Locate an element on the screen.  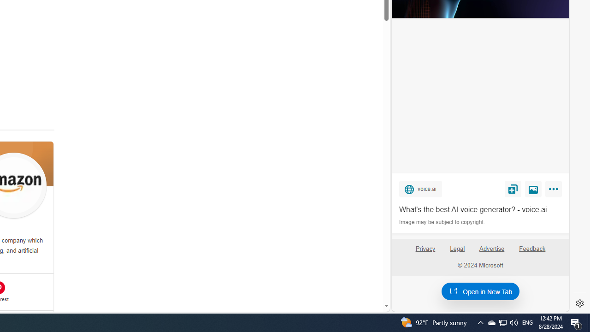
Privacy is located at coordinates (425, 249).